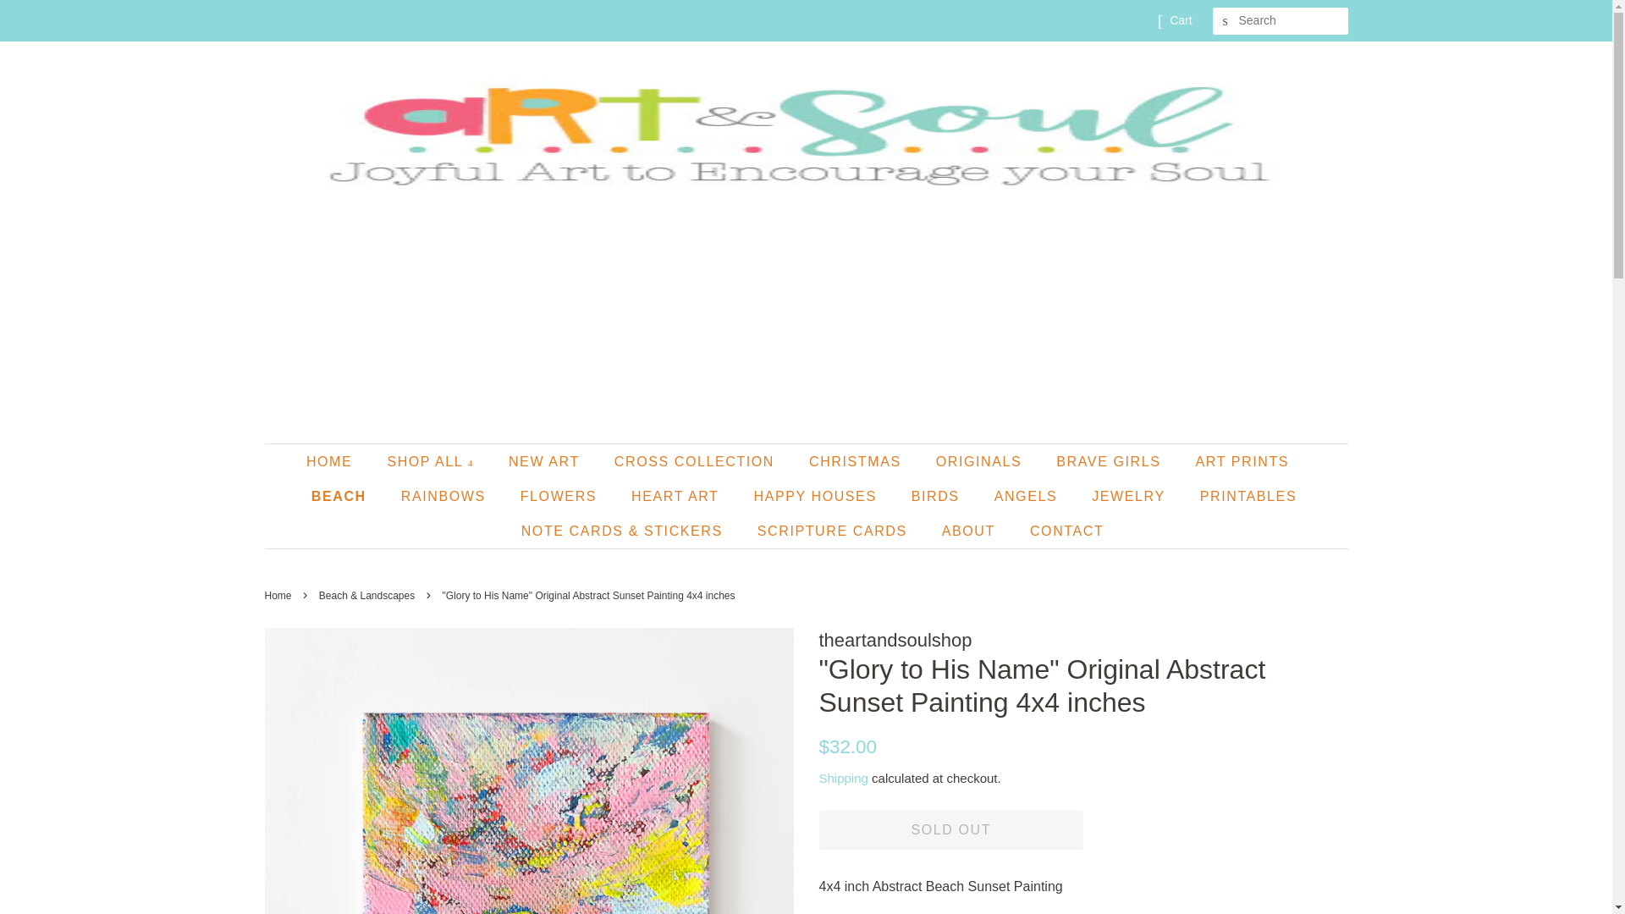 This screenshot has height=914, width=1625. Describe the element at coordinates (1180, 20) in the screenshot. I see `Cart` at that location.